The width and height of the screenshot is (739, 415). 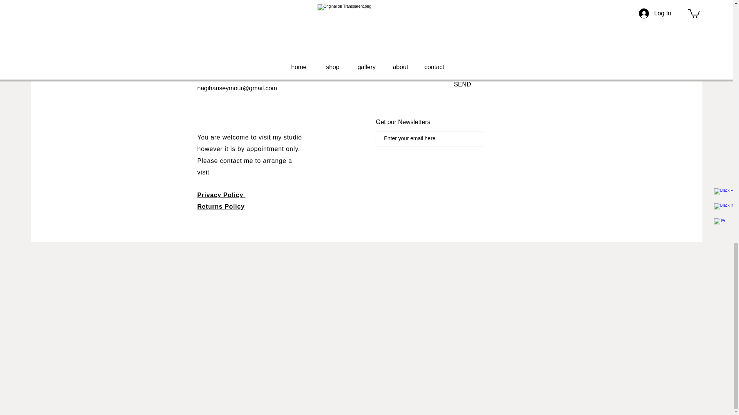 What do you see at coordinates (462, 85) in the screenshot?
I see `SEND` at bounding box center [462, 85].